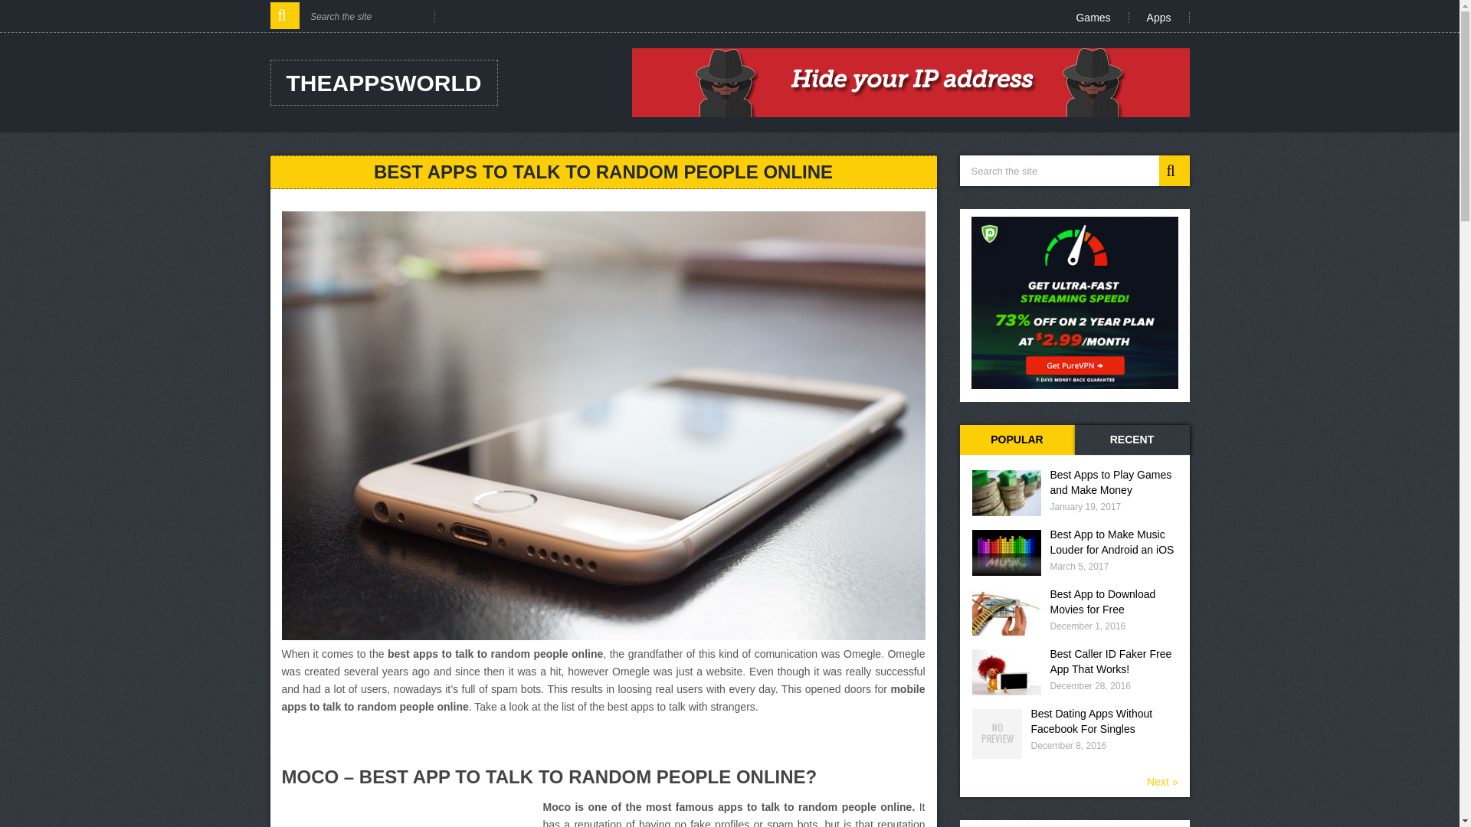 This screenshot has width=1471, height=827. Describe the element at coordinates (1113, 482) in the screenshot. I see `Best Apps to Play Games and Make Money` at that location.